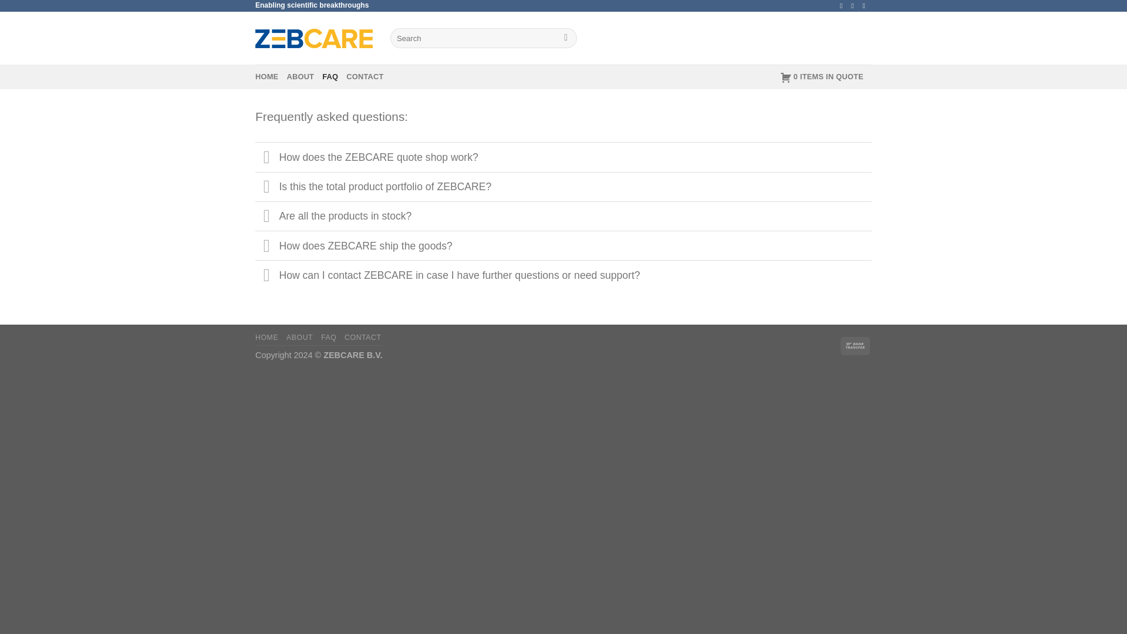  Describe the element at coordinates (329, 338) in the screenshot. I see `FAQ` at that location.